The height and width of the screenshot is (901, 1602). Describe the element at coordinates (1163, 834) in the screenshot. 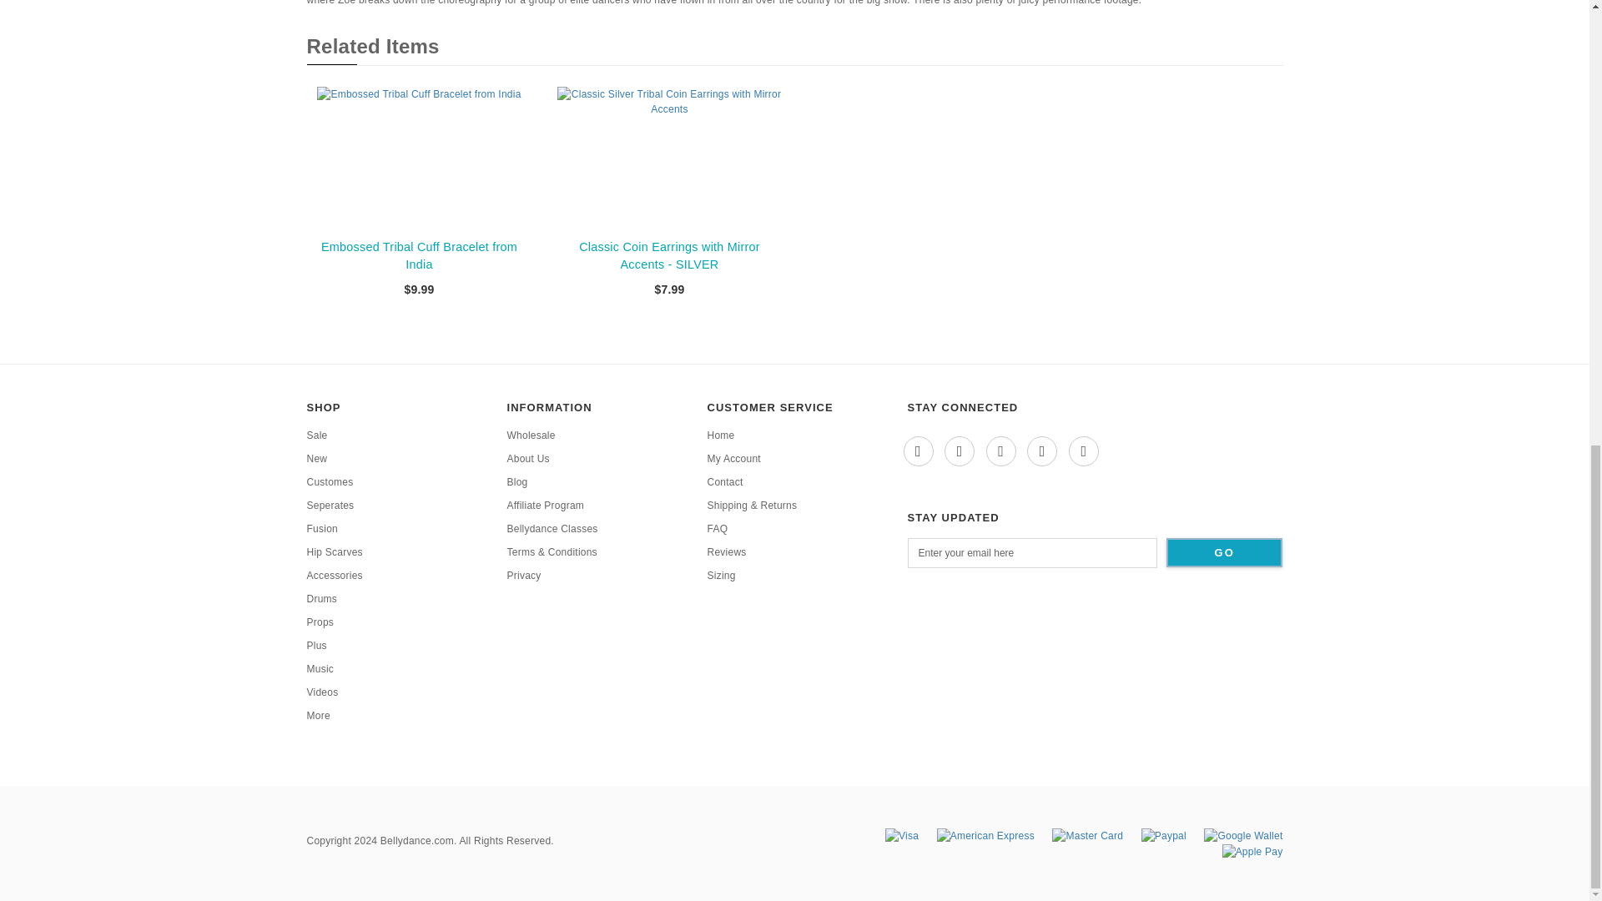

I see `Paypal` at that location.